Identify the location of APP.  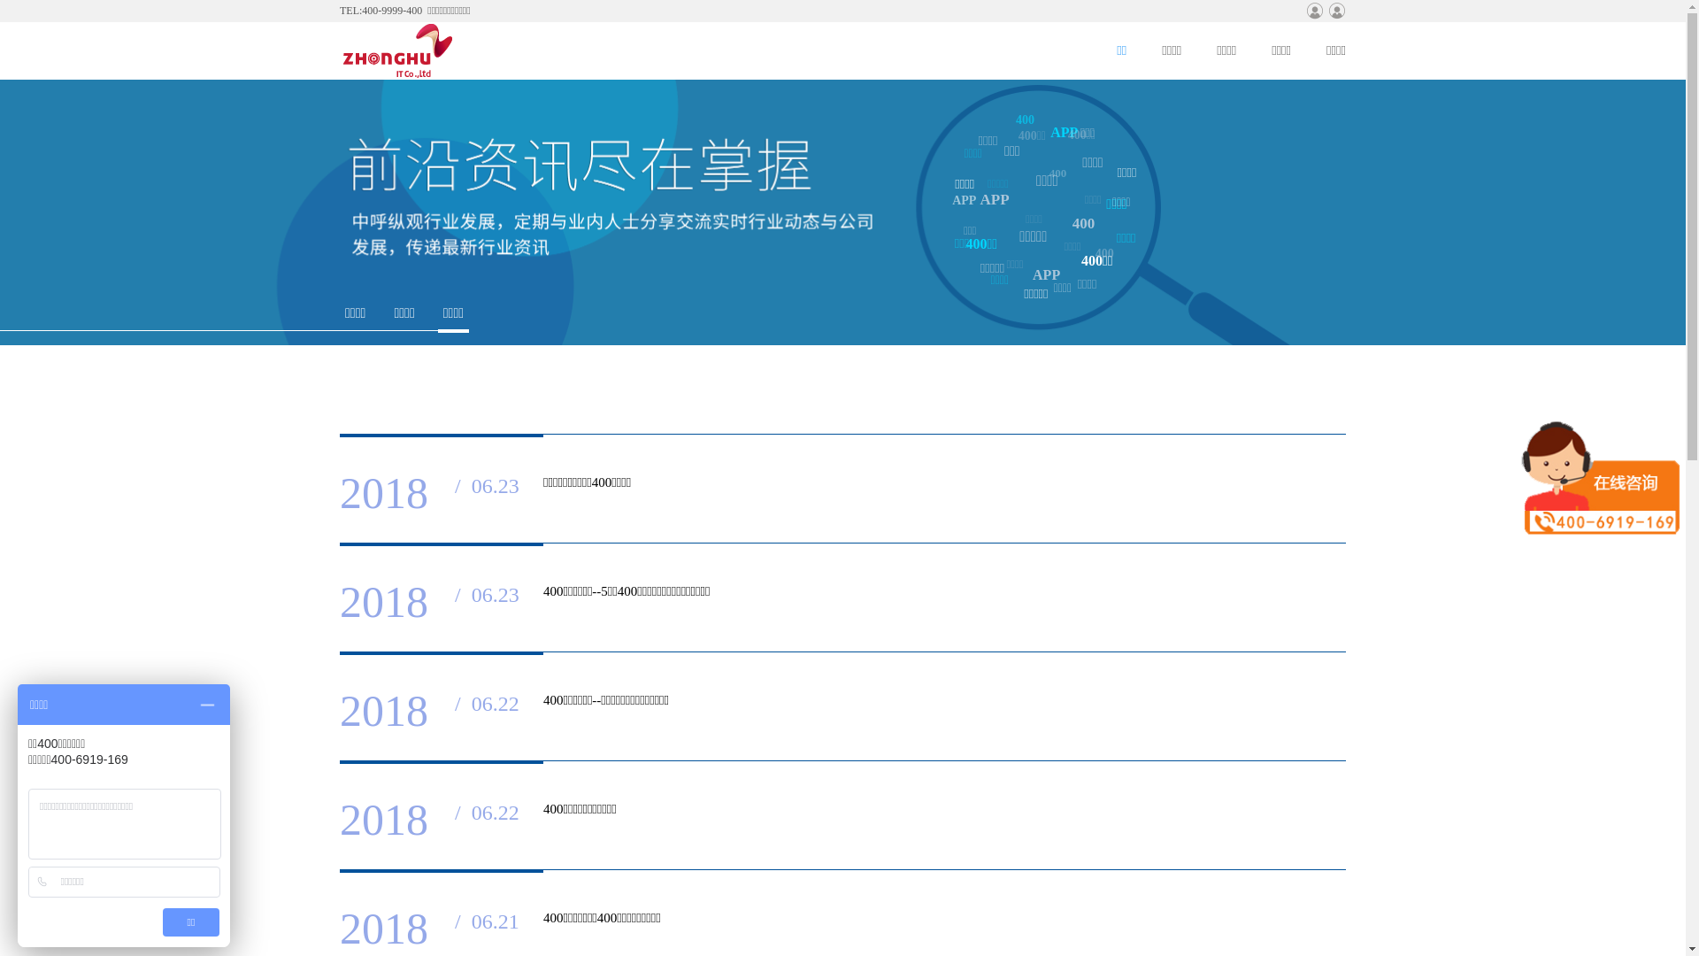
(995, 200).